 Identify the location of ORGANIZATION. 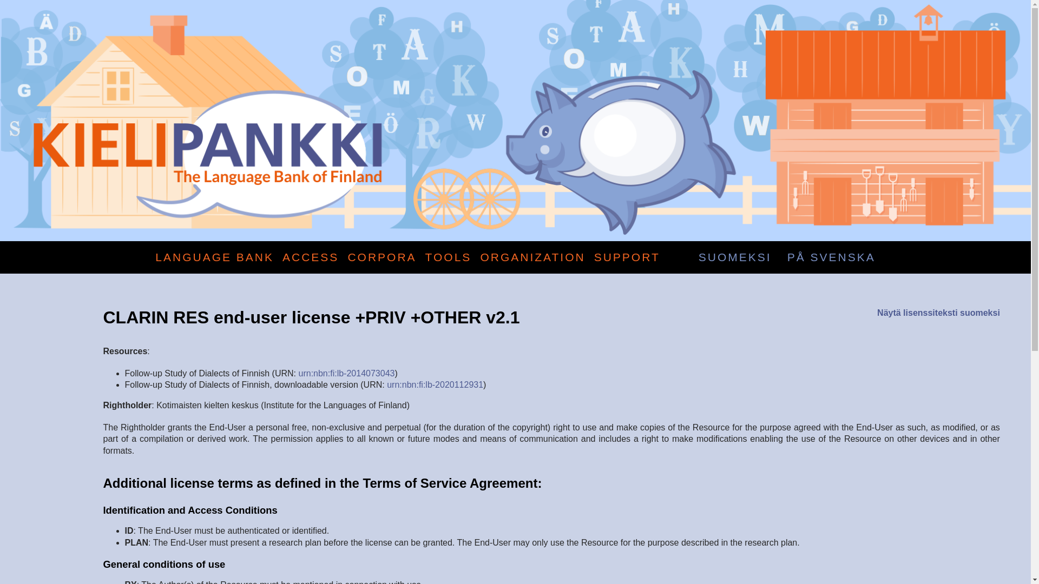
(532, 257).